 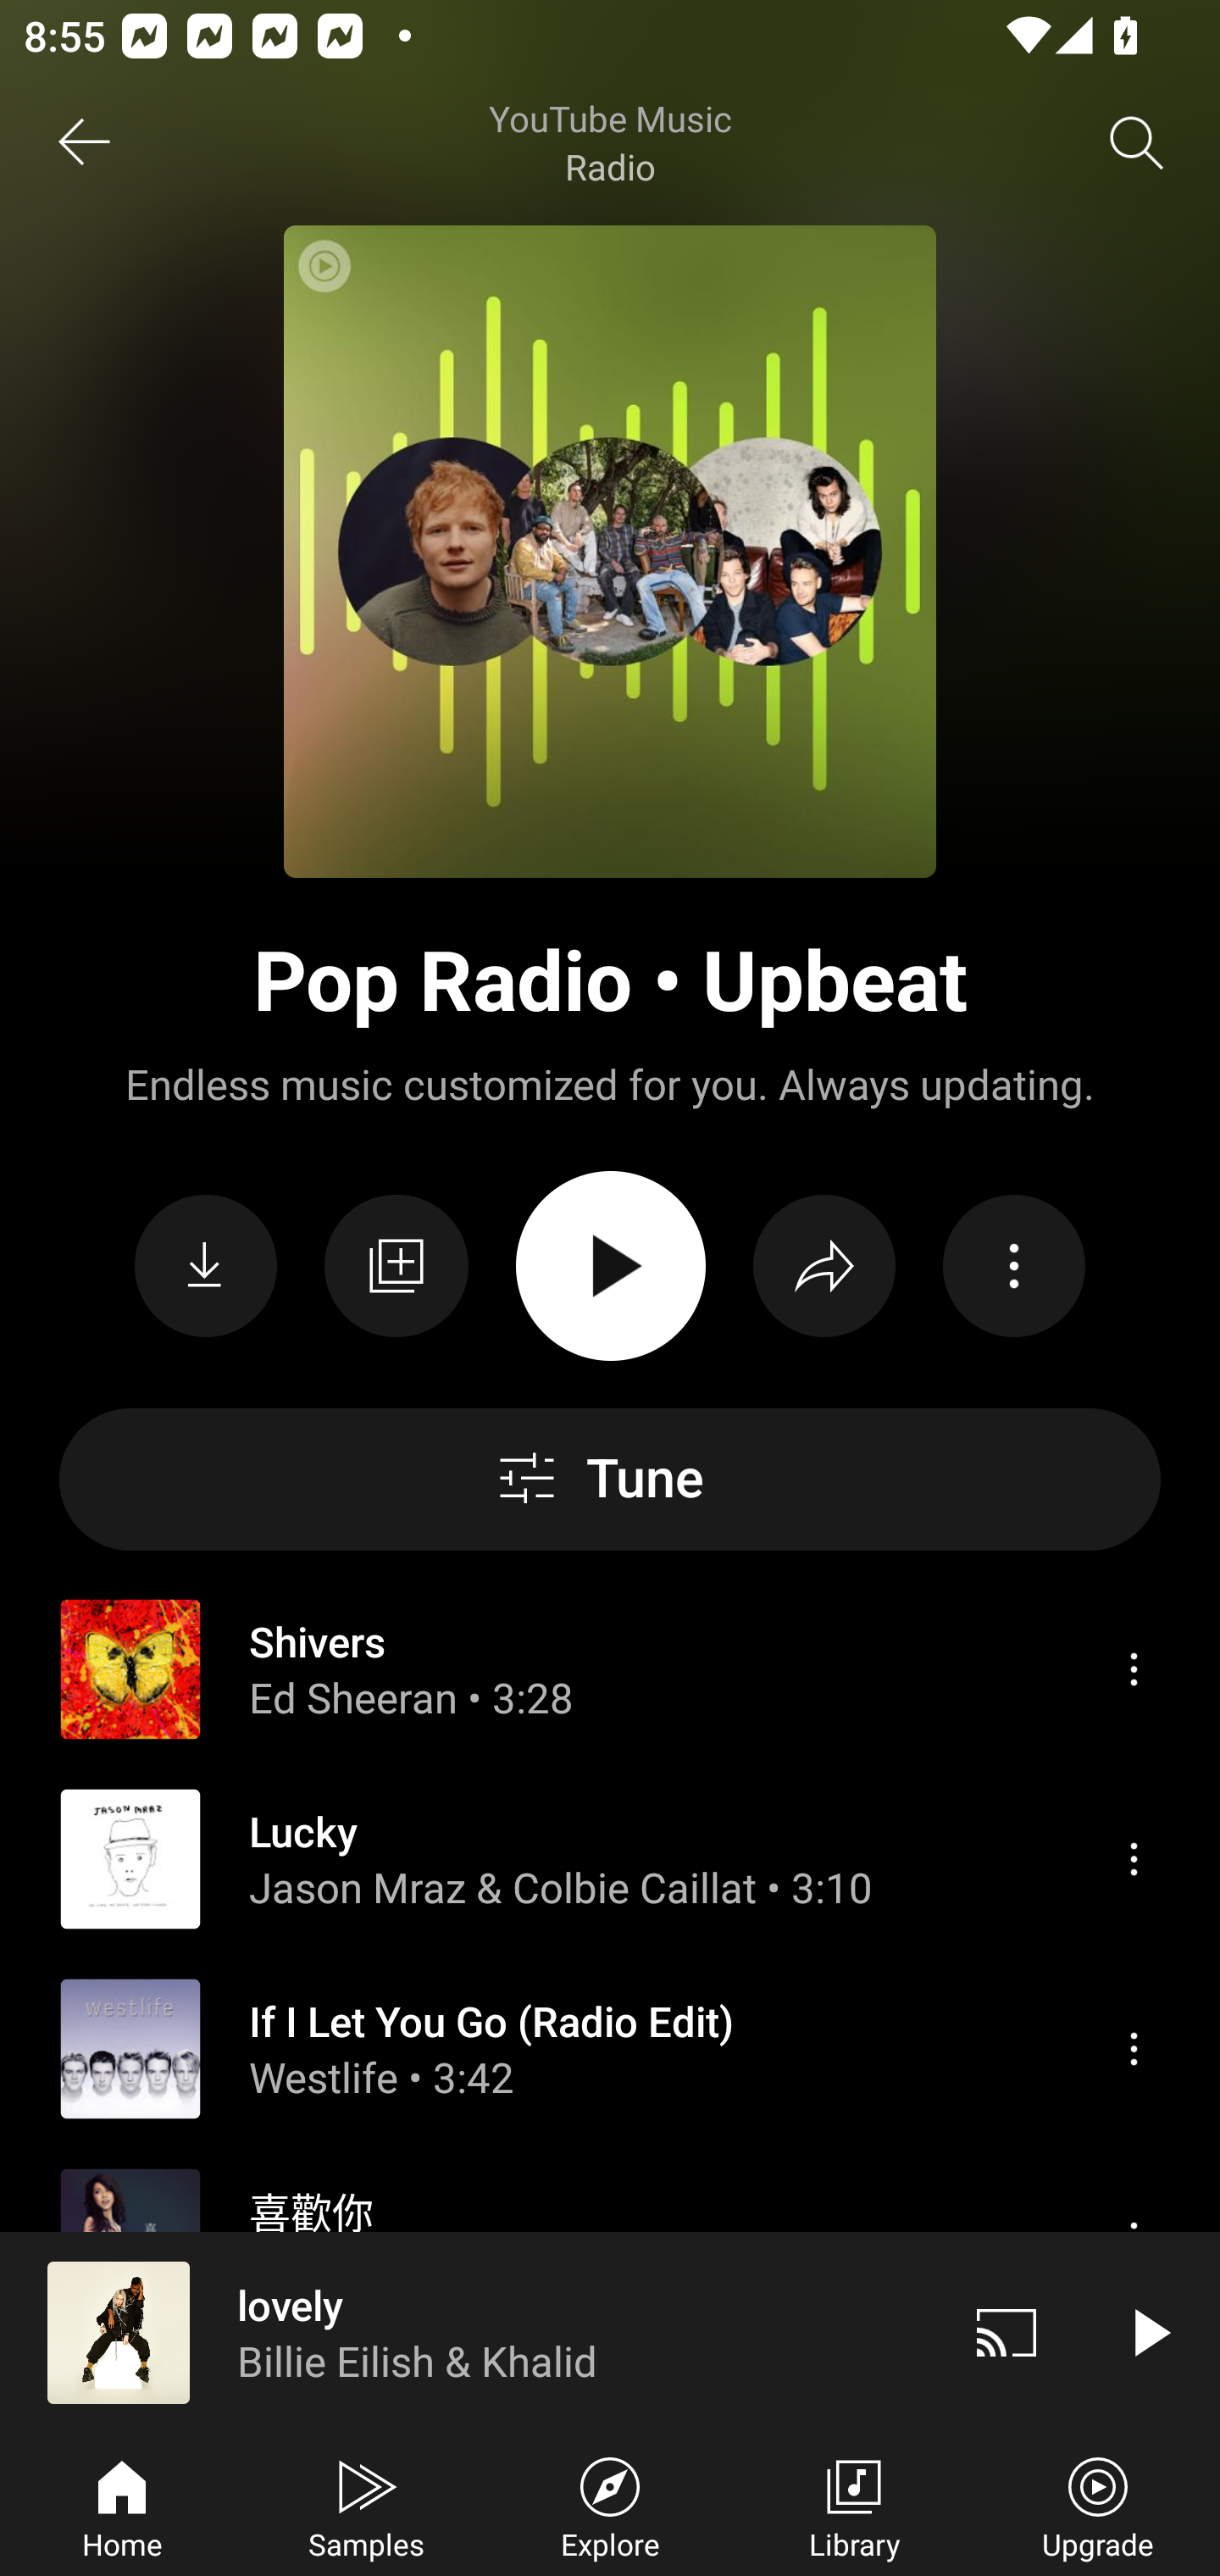 I want to click on Samples, so click(x=366, y=2505).